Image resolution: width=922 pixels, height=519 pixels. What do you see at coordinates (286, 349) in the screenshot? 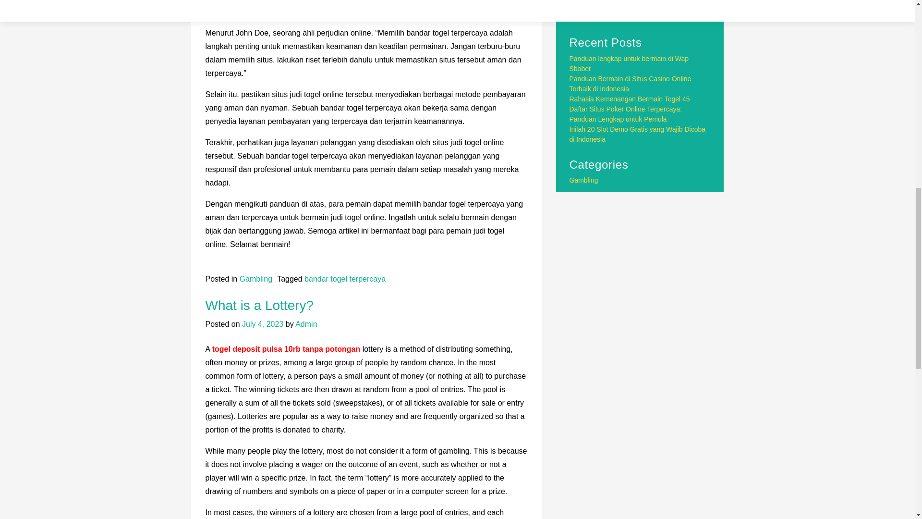
I see `togel deposit pulsa 10rb tanpa potongan` at bounding box center [286, 349].